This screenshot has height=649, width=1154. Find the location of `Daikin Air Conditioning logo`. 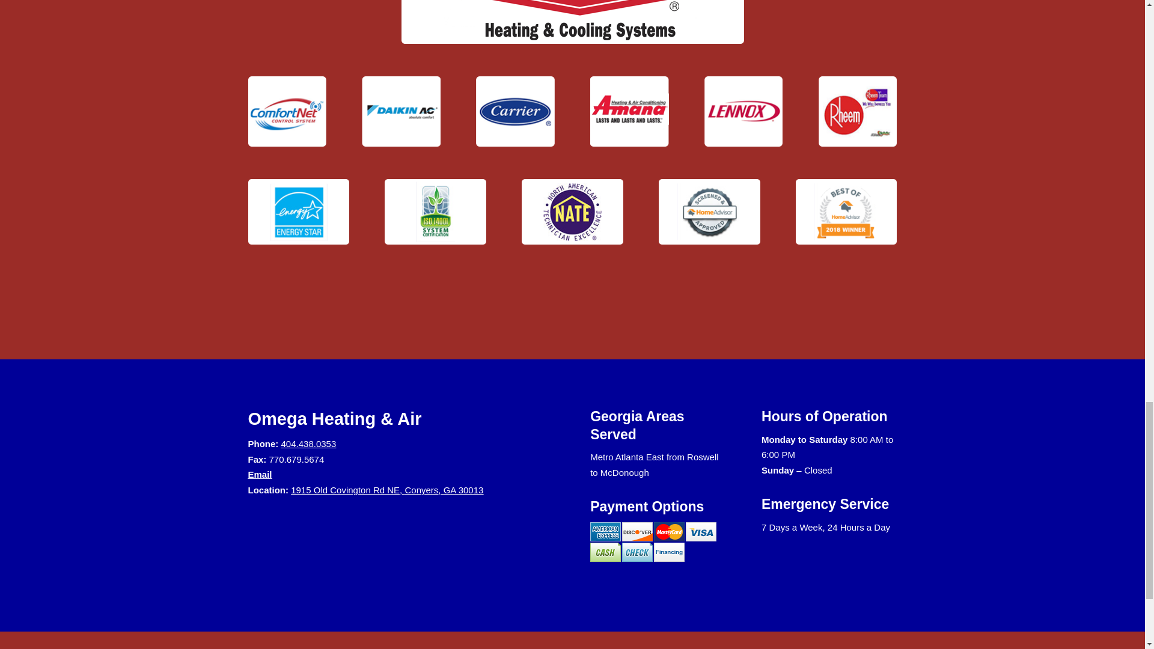

Daikin Air Conditioning logo is located at coordinates (400, 112).